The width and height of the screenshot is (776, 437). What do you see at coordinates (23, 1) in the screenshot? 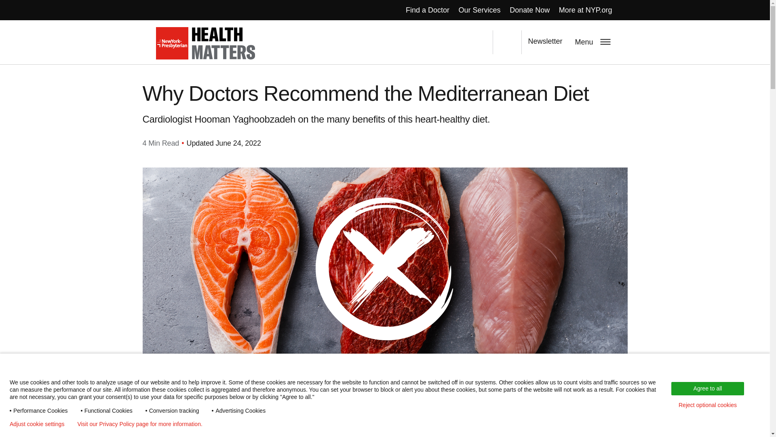
I see `Skip to content` at bounding box center [23, 1].